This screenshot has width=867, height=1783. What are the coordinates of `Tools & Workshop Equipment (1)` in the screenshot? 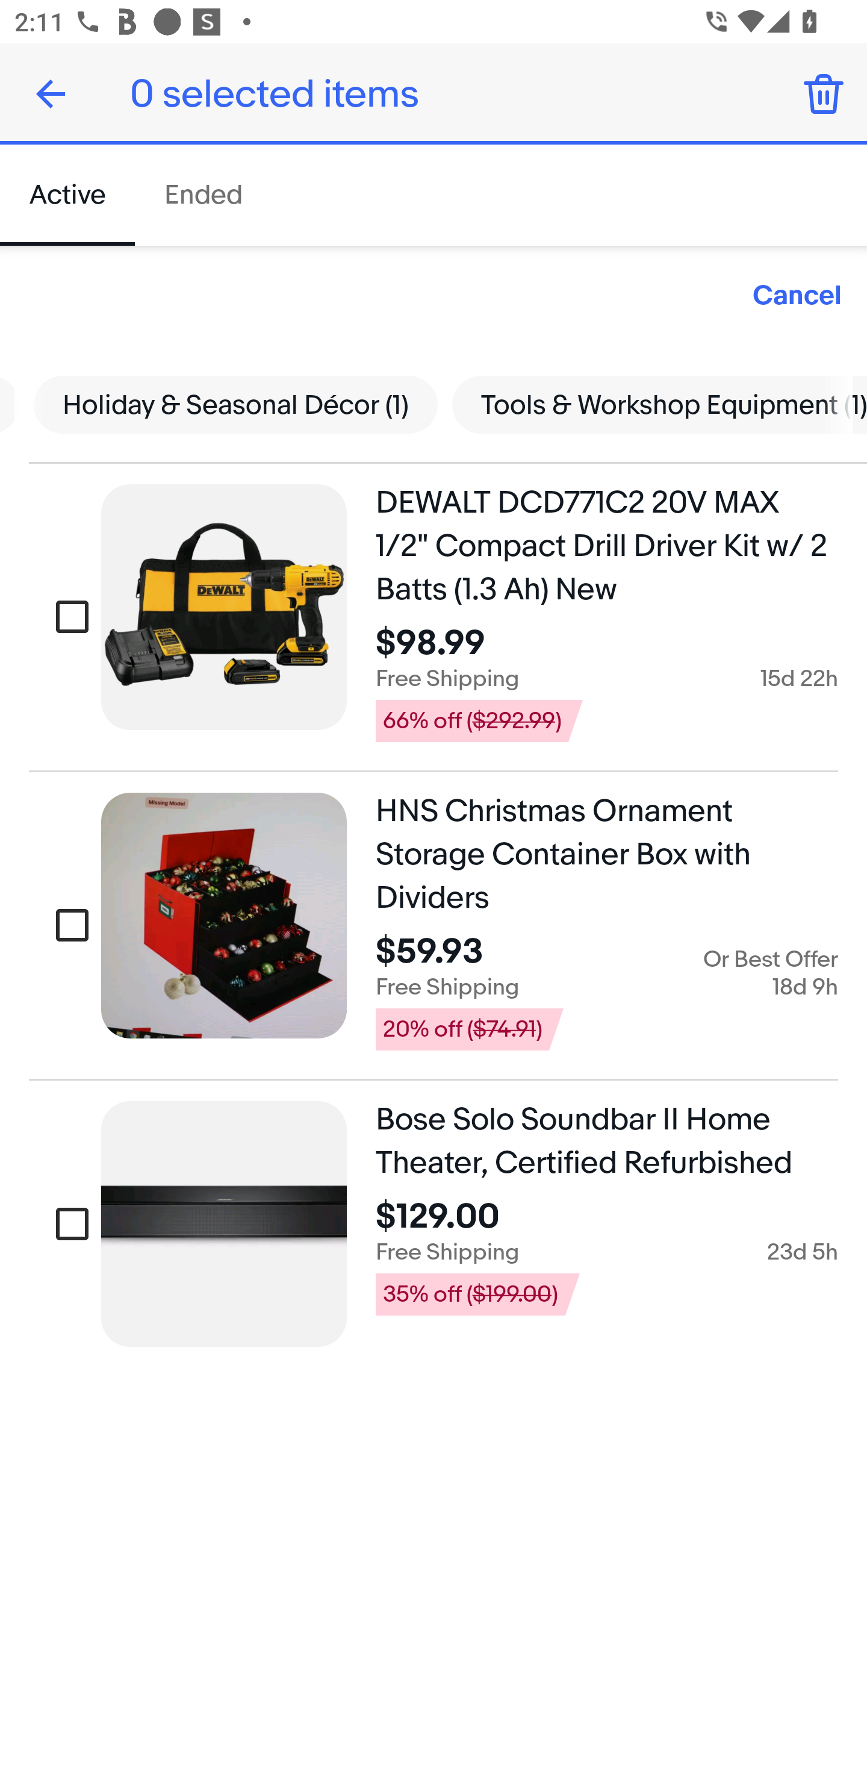 It's located at (652, 404).